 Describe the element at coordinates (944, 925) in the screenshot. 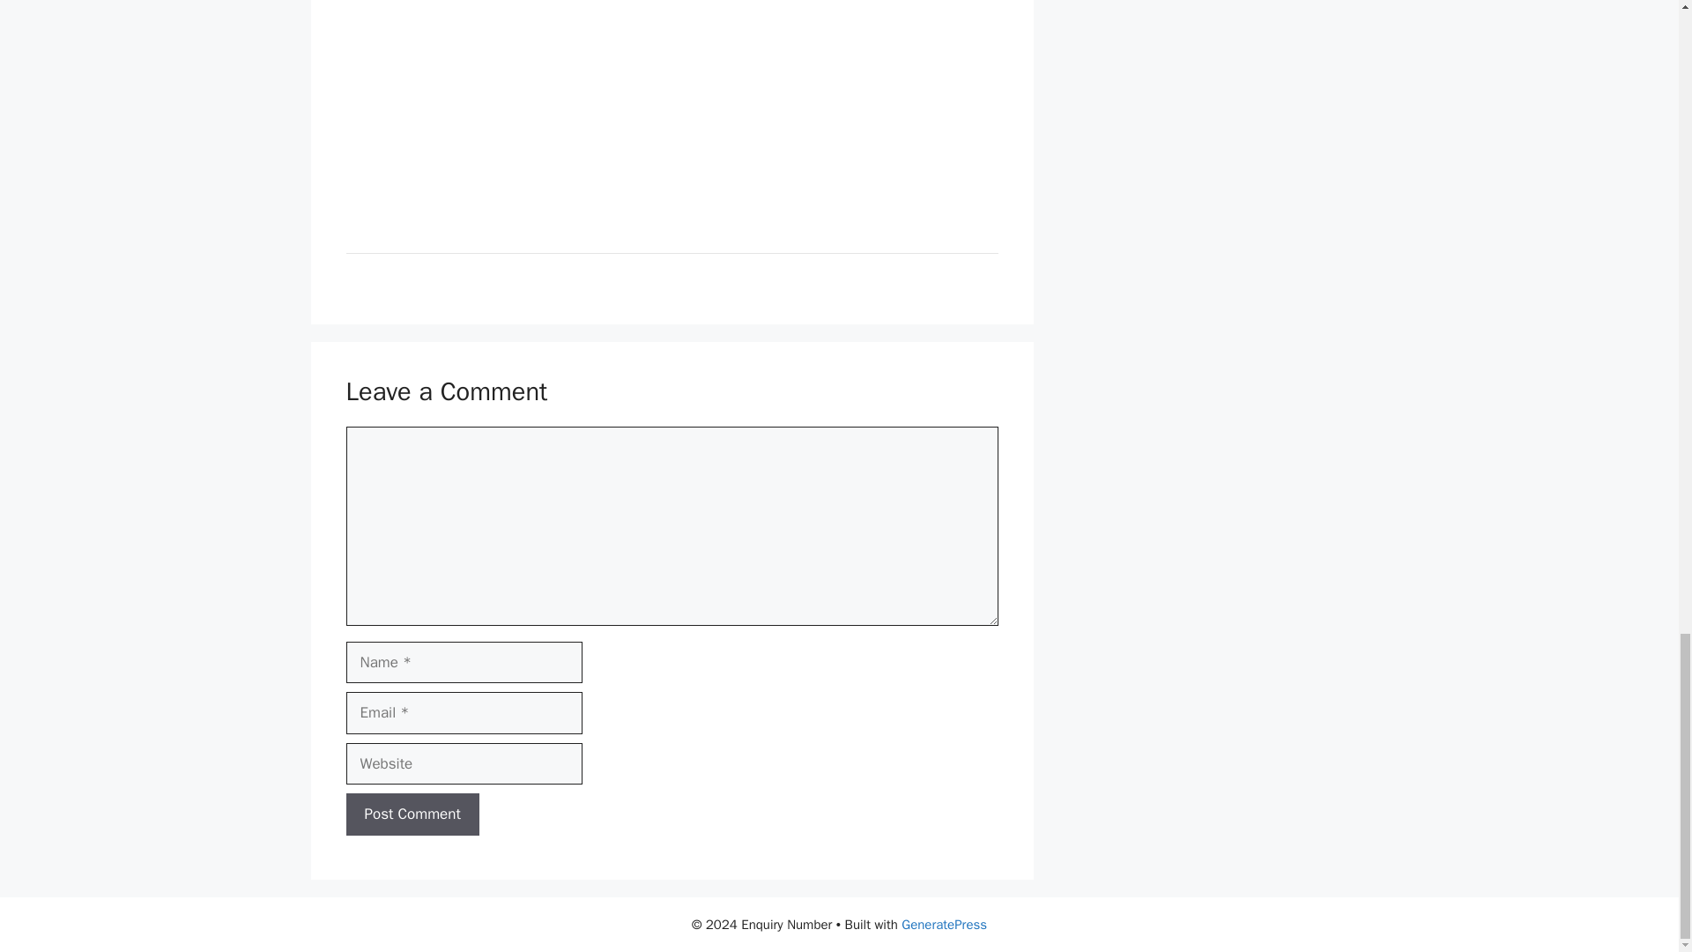

I see `GeneratePress` at that location.